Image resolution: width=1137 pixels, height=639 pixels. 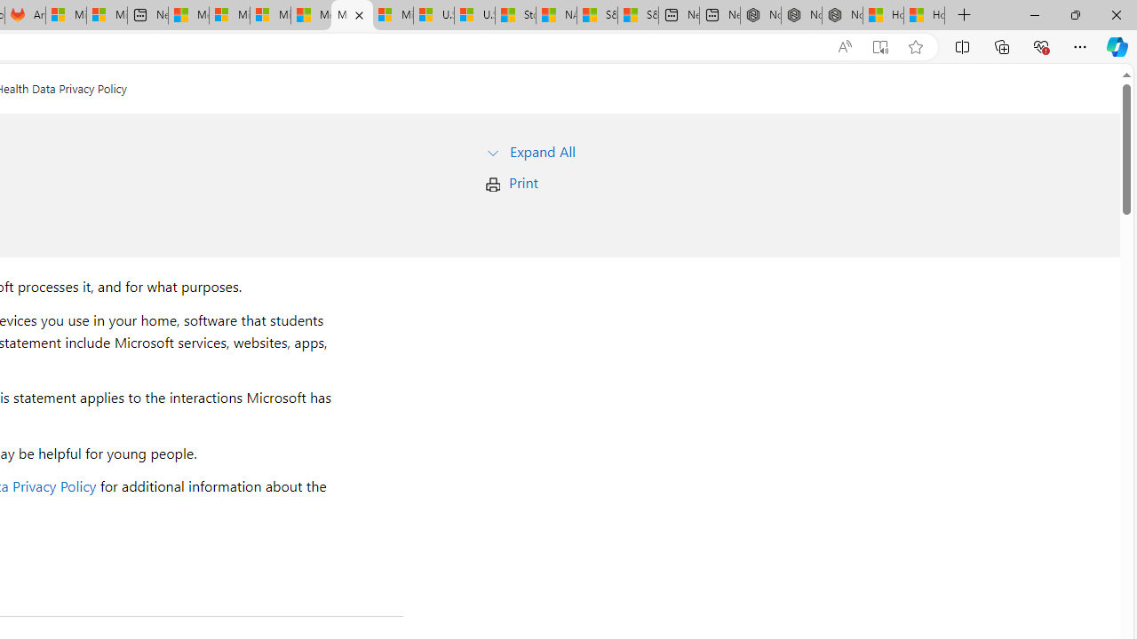 What do you see at coordinates (1117, 46) in the screenshot?
I see `Copilot (Ctrl+Shift+.)` at bounding box center [1117, 46].